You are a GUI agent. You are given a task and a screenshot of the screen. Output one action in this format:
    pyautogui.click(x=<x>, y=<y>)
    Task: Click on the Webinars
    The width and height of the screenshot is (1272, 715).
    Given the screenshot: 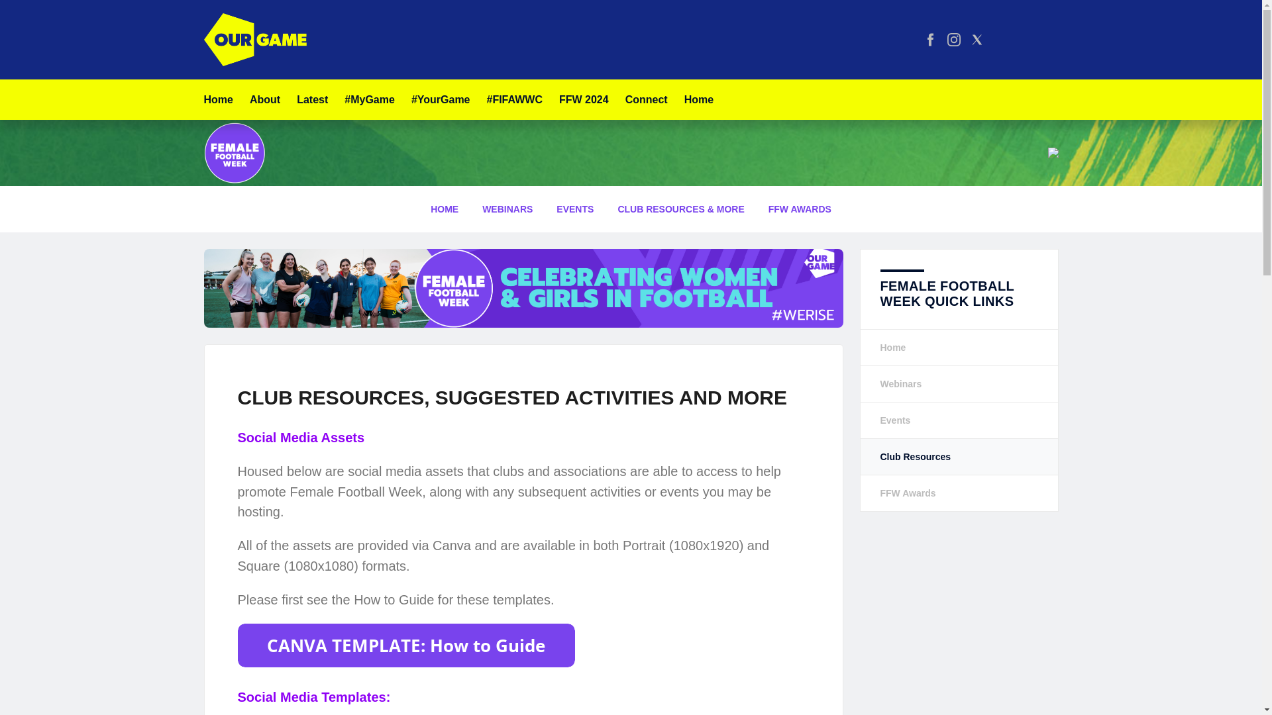 What is the action you would take?
    pyautogui.click(x=958, y=383)
    